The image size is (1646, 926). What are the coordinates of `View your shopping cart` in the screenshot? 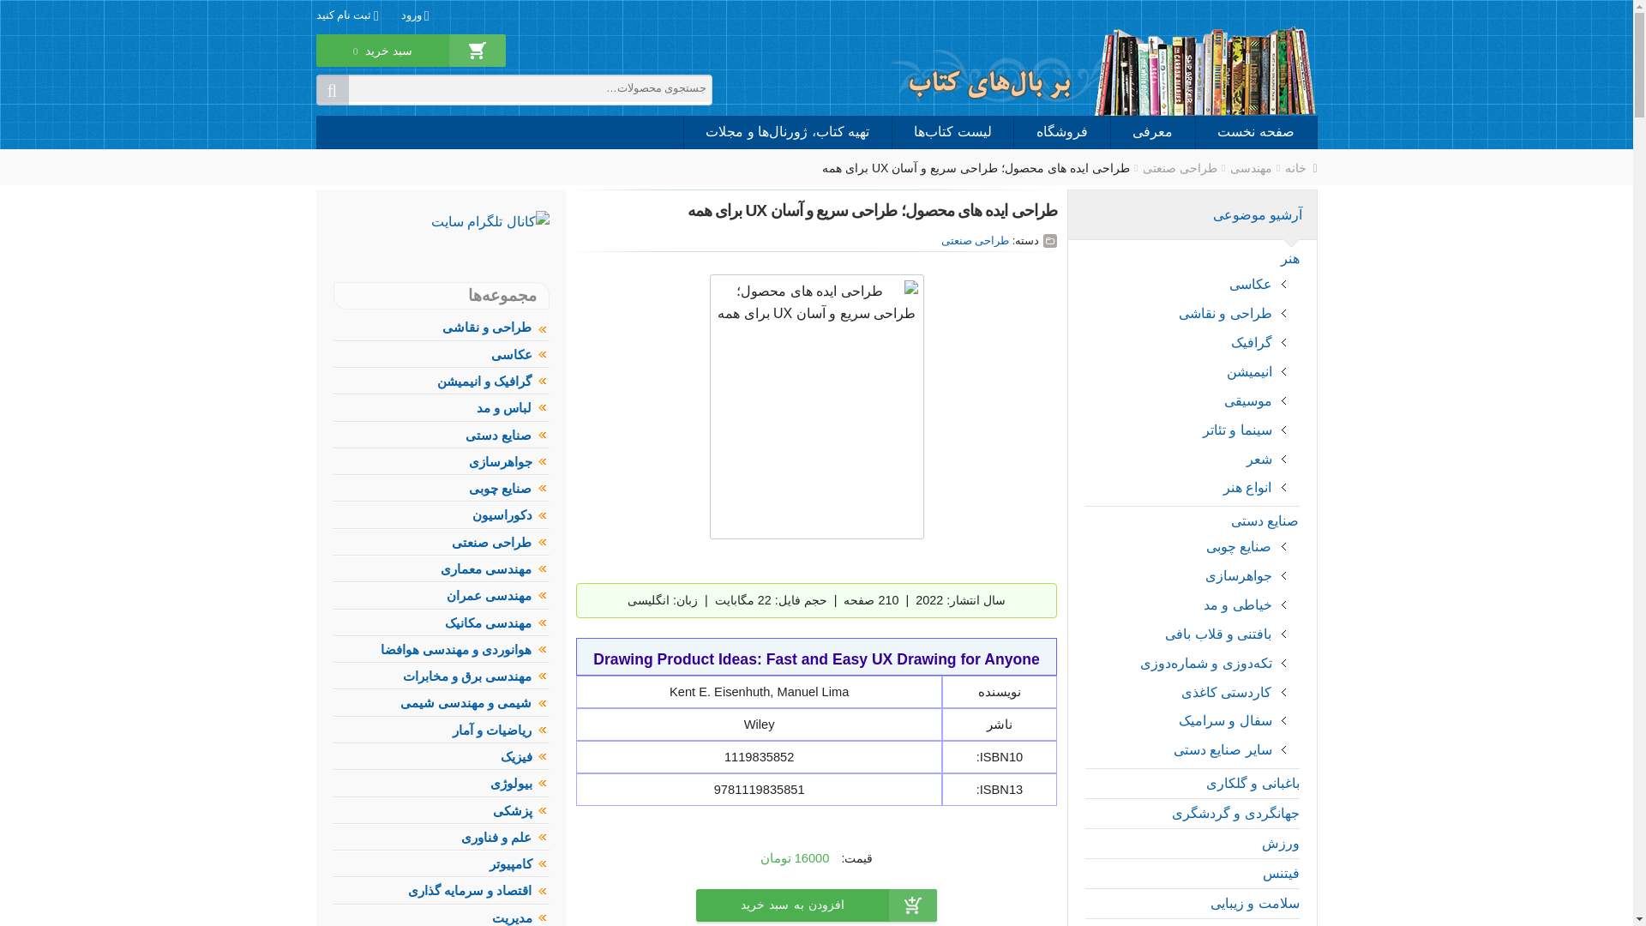 It's located at (382, 62).